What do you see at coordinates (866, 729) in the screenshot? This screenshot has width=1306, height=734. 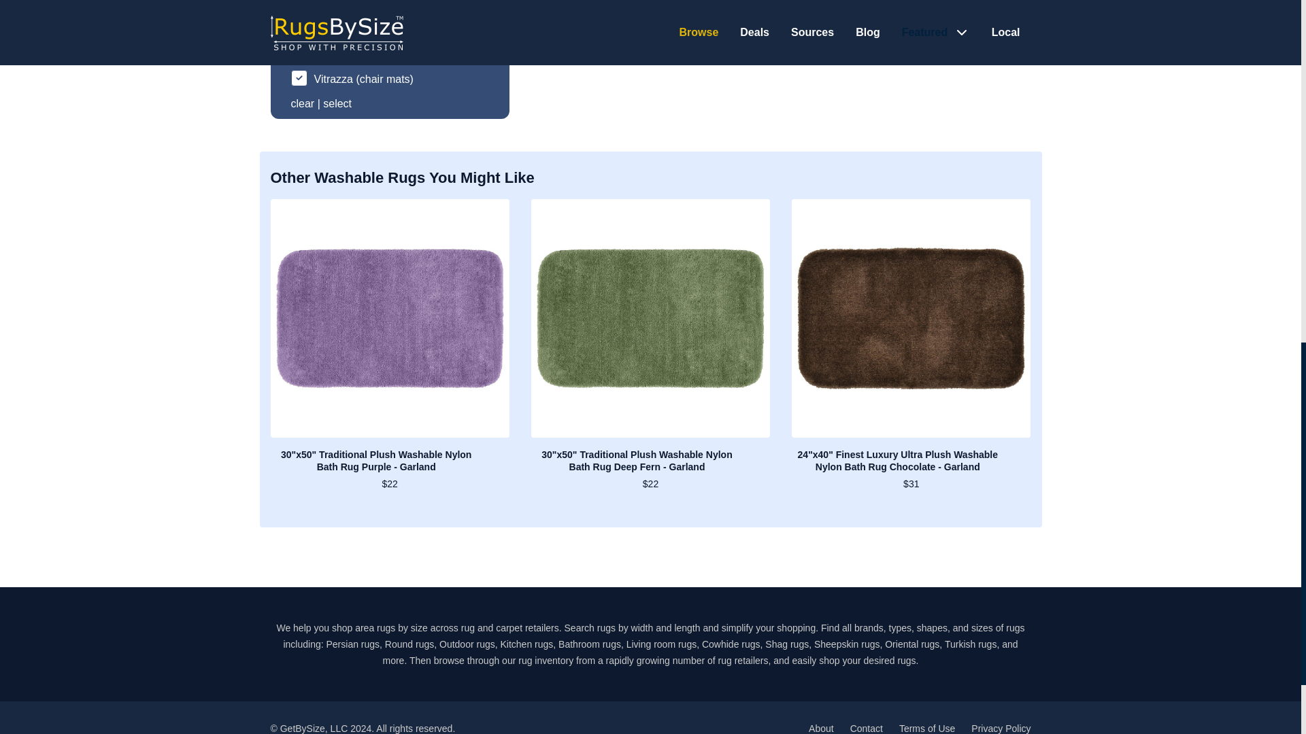 I see `Contact` at bounding box center [866, 729].